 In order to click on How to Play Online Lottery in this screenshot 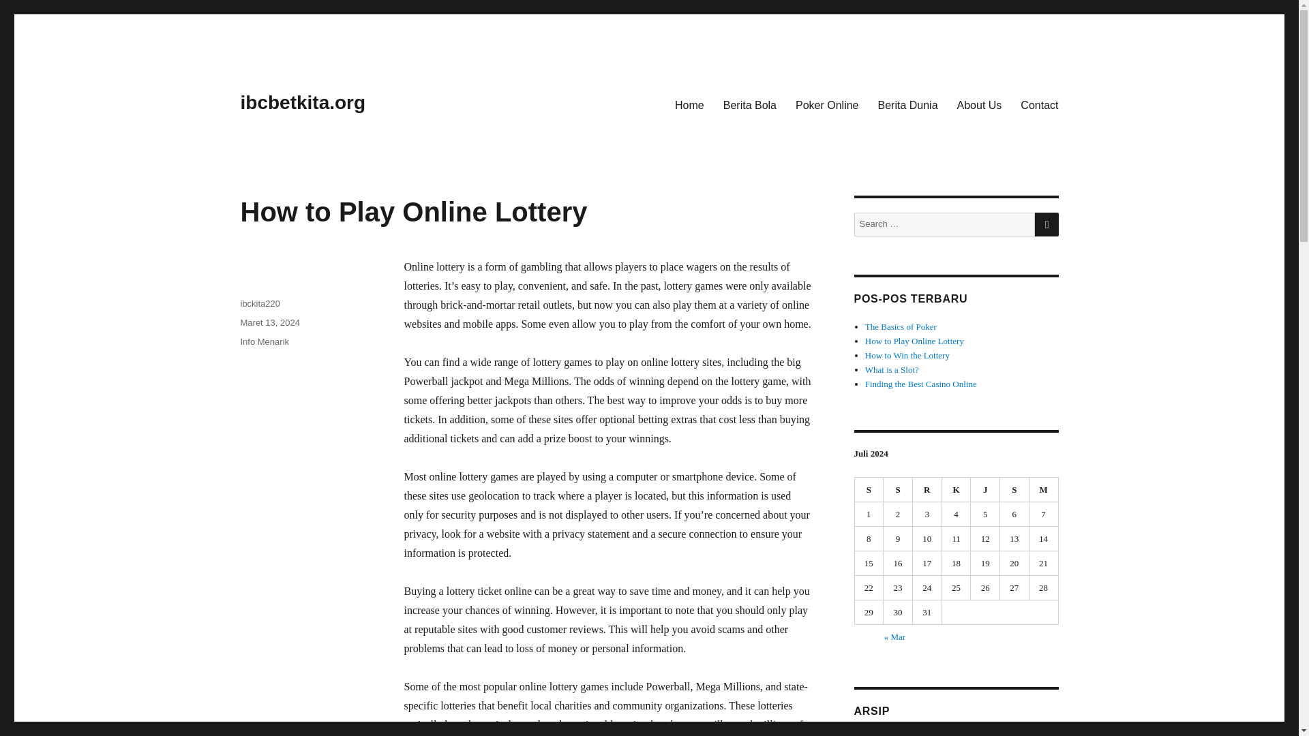, I will do `click(914, 341)`.